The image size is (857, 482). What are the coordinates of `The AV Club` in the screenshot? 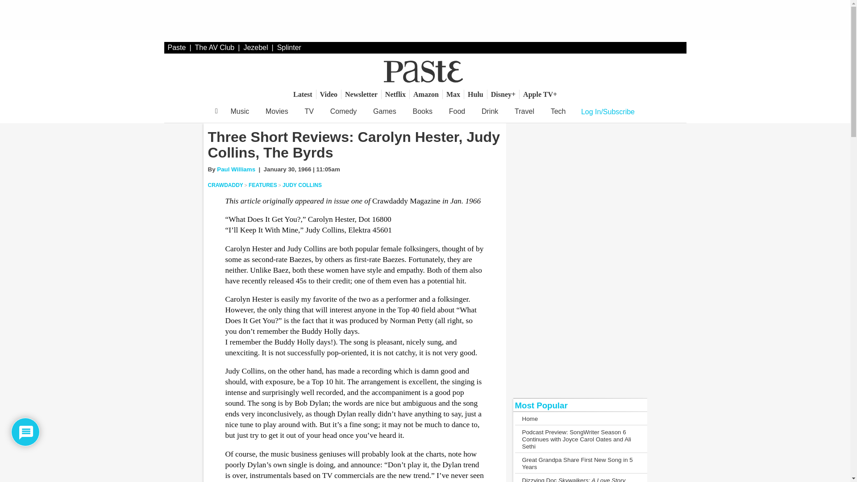 It's located at (215, 47).